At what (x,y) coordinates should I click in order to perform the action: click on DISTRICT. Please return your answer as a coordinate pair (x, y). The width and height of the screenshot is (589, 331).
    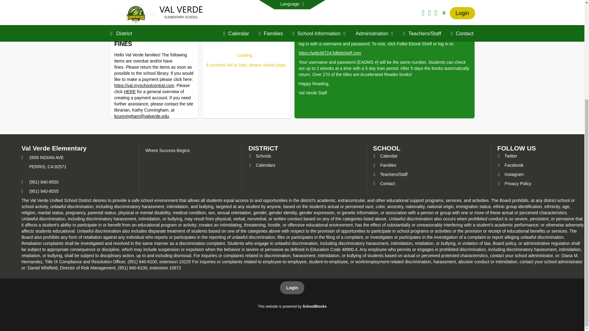
    Looking at the image, I should click on (263, 148).